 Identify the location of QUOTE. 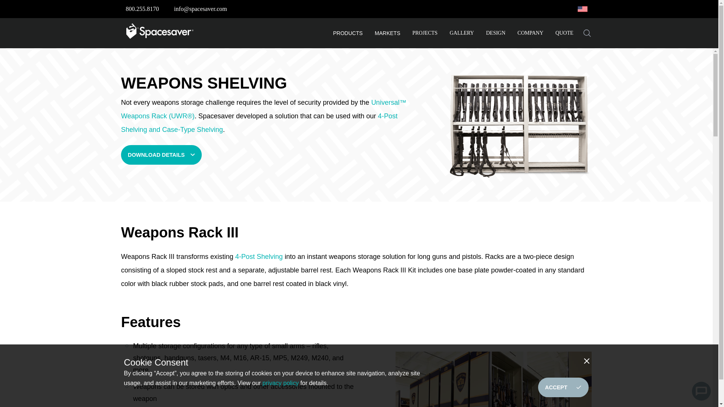
(564, 33).